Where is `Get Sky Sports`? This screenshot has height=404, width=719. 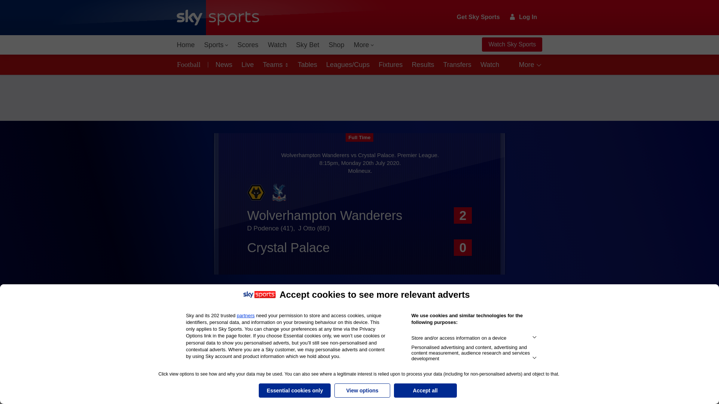 Get Sky Sports is located at coordinates (479, 17).